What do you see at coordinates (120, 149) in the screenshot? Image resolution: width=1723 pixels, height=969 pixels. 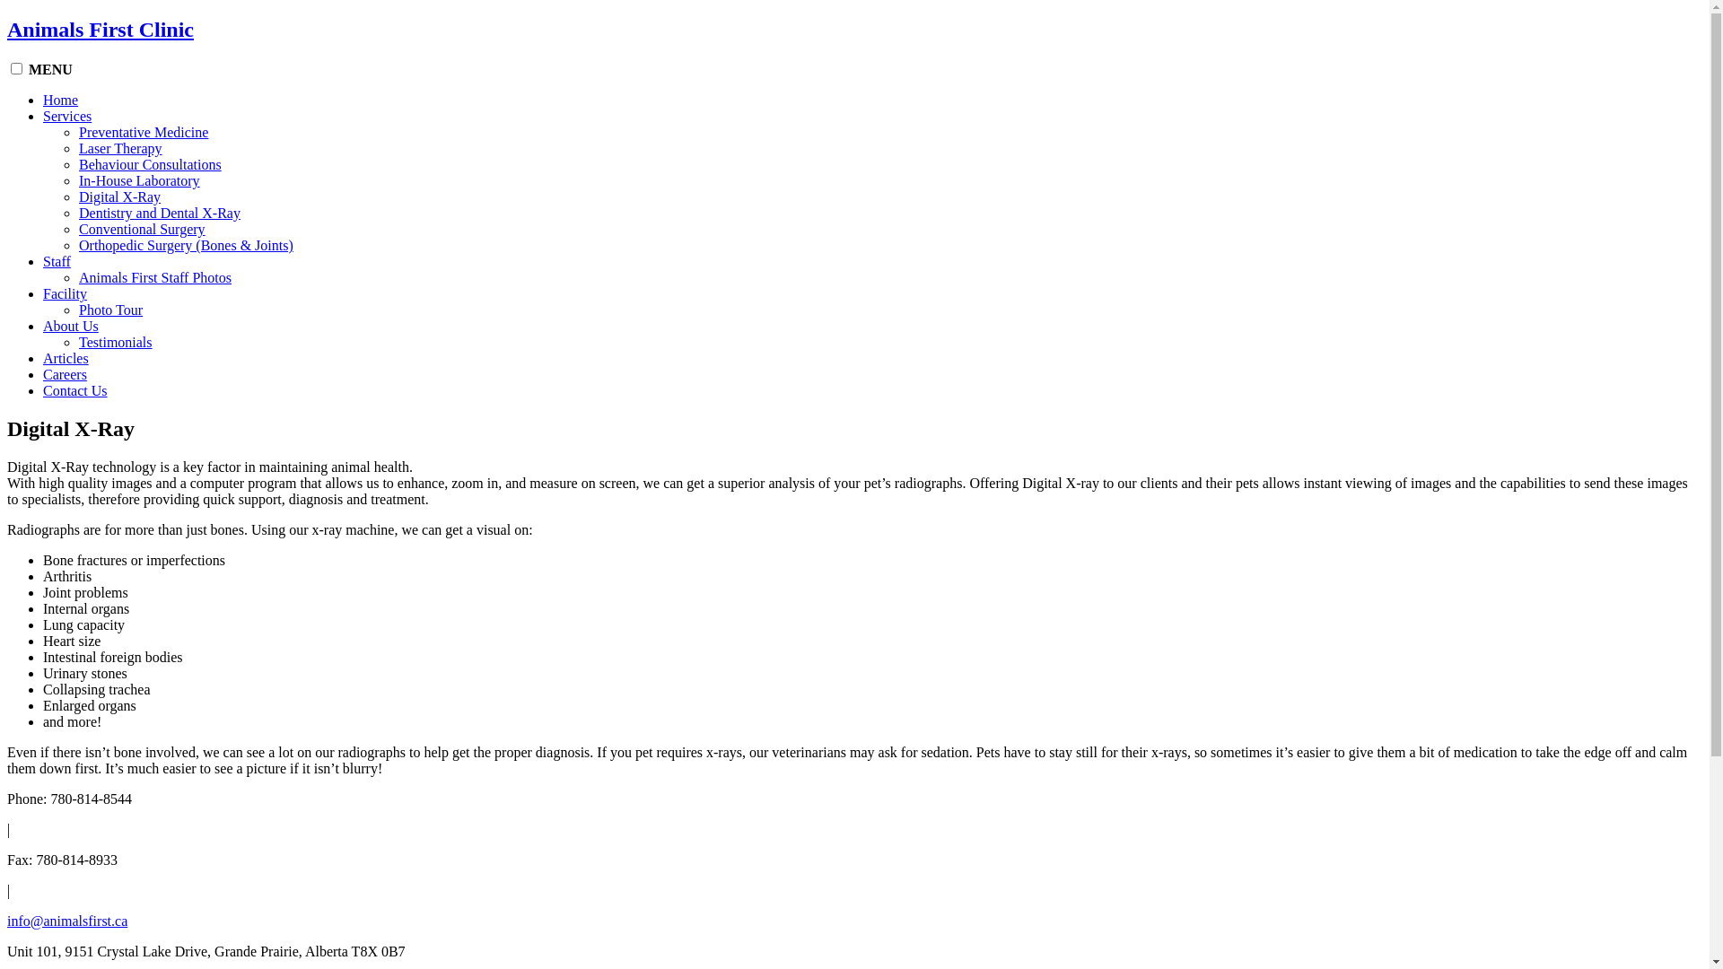 I see `Laser Therapy` at bounding box center [120, 149].